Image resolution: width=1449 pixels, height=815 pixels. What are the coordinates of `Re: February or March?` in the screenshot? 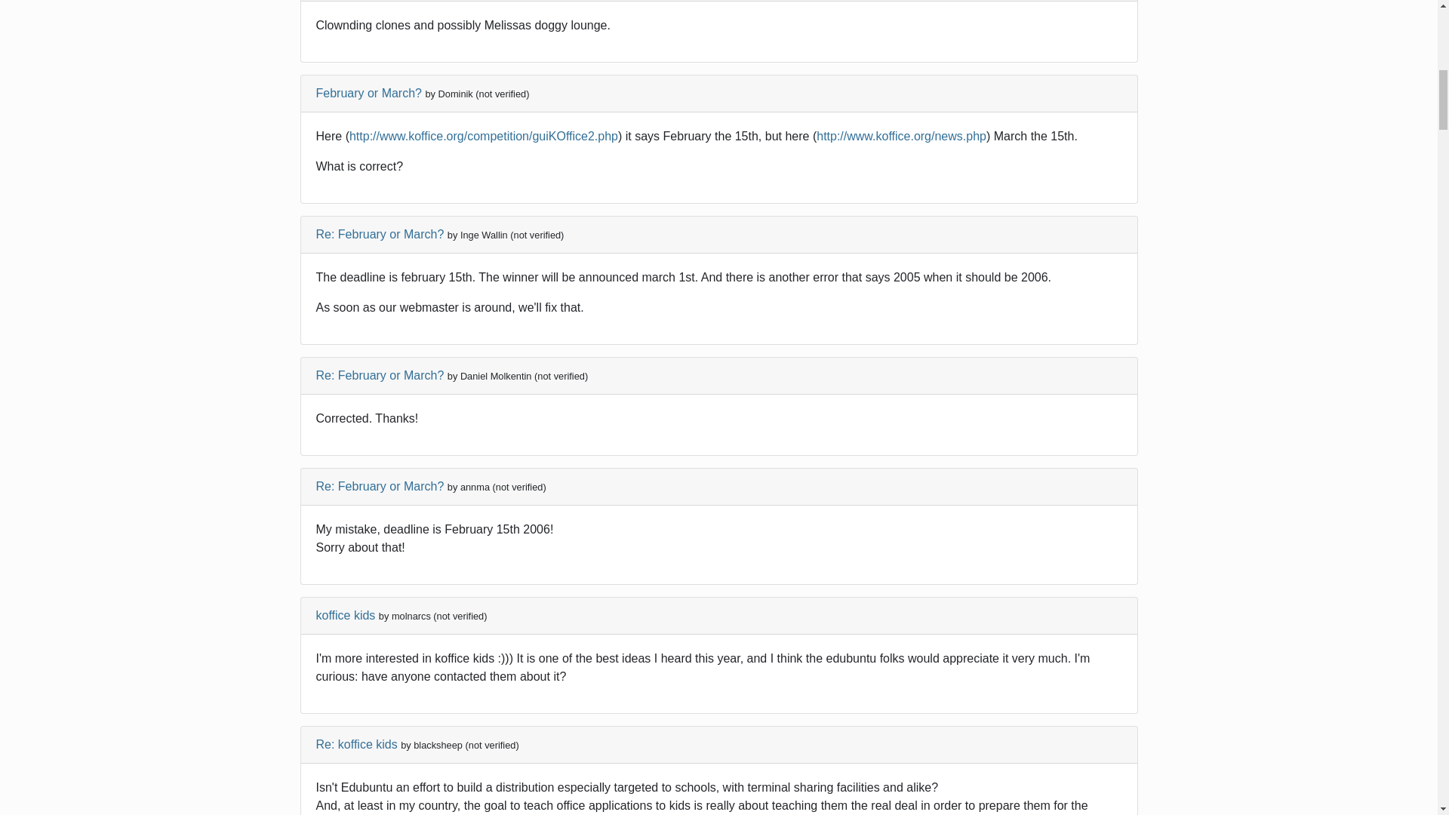 It's located at (379, 376).